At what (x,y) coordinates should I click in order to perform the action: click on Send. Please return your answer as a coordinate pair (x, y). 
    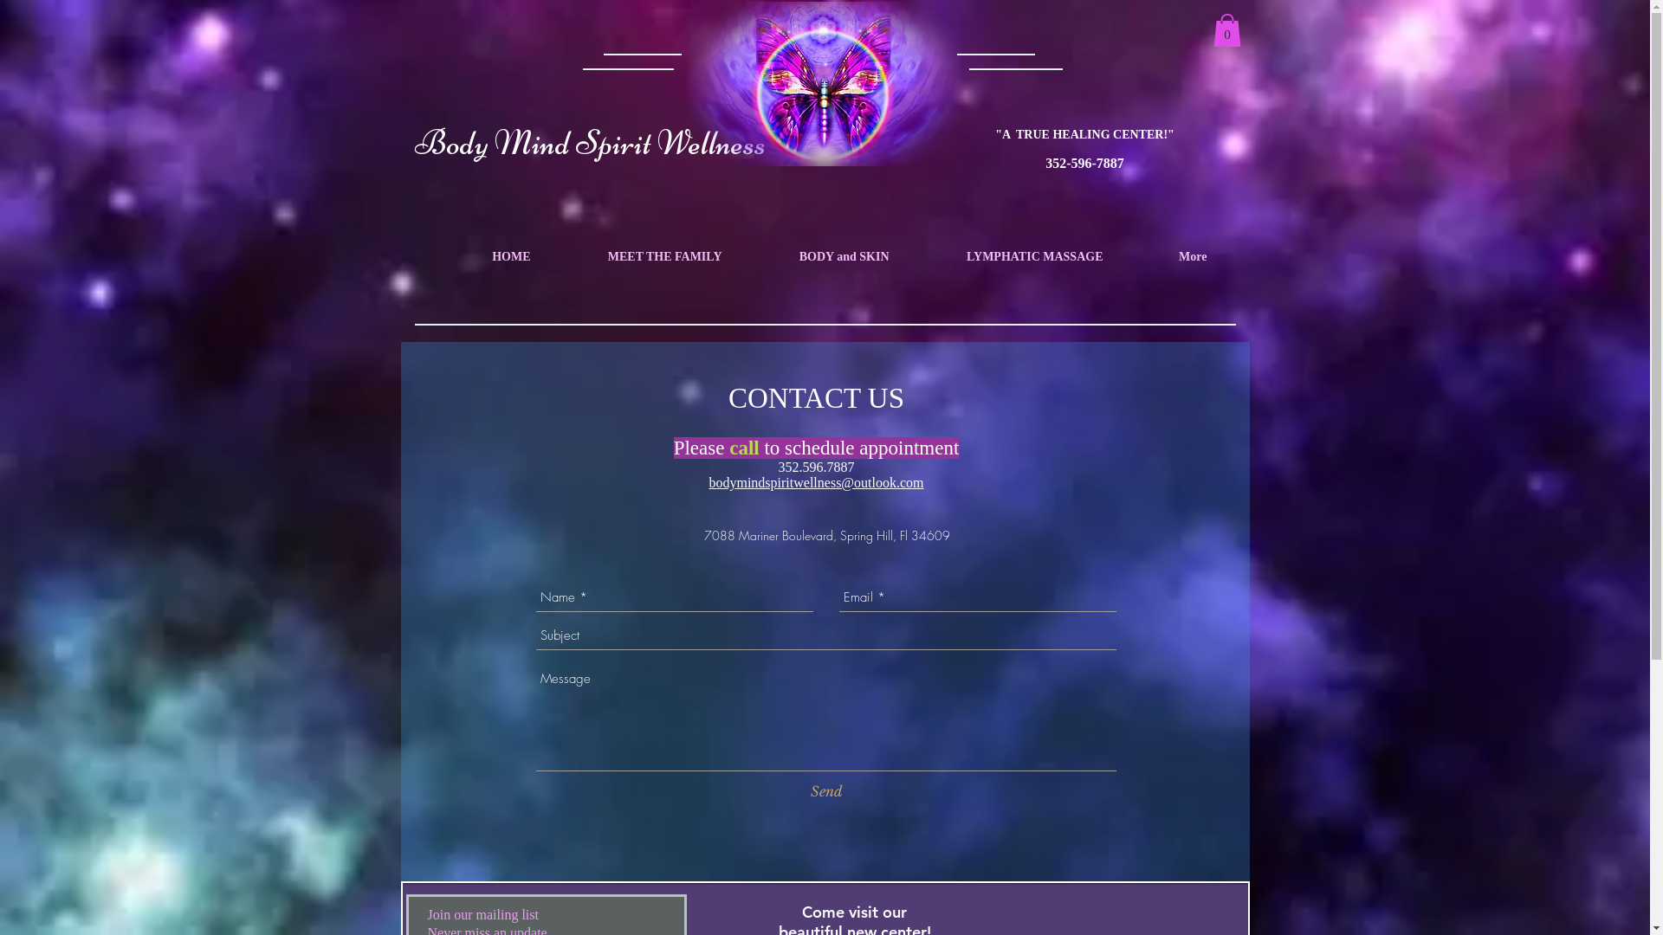
    Looking at the image, I should click on (826, 792).